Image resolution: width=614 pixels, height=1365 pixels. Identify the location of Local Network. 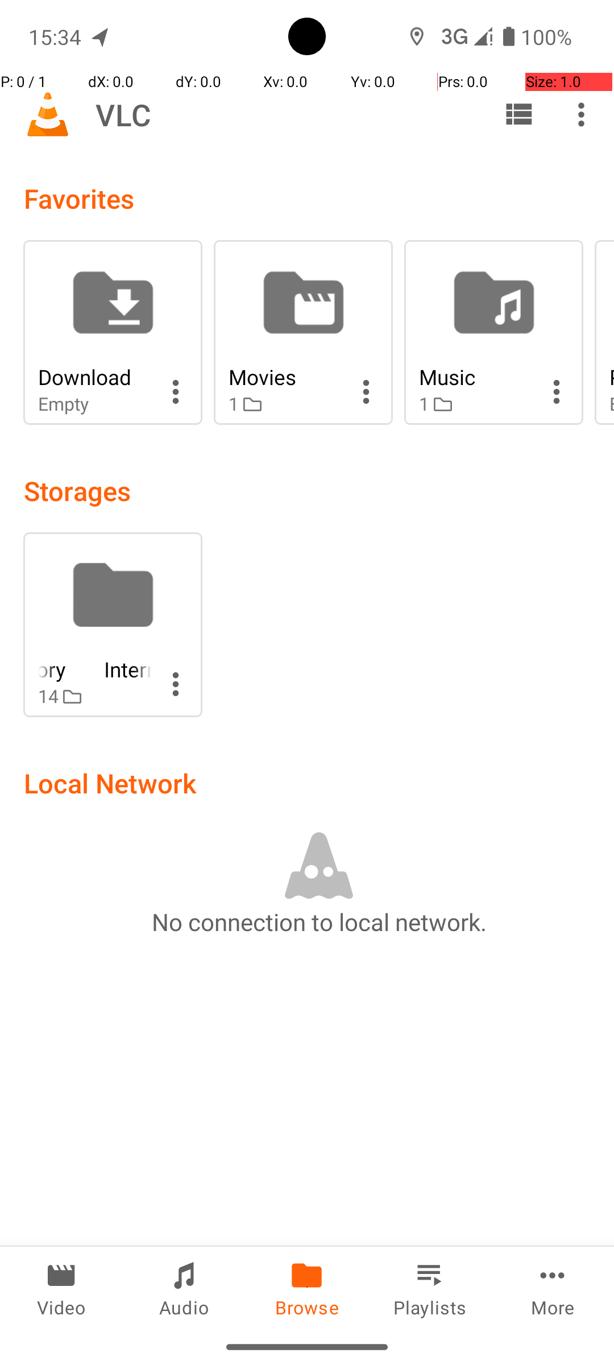
(110, 783).